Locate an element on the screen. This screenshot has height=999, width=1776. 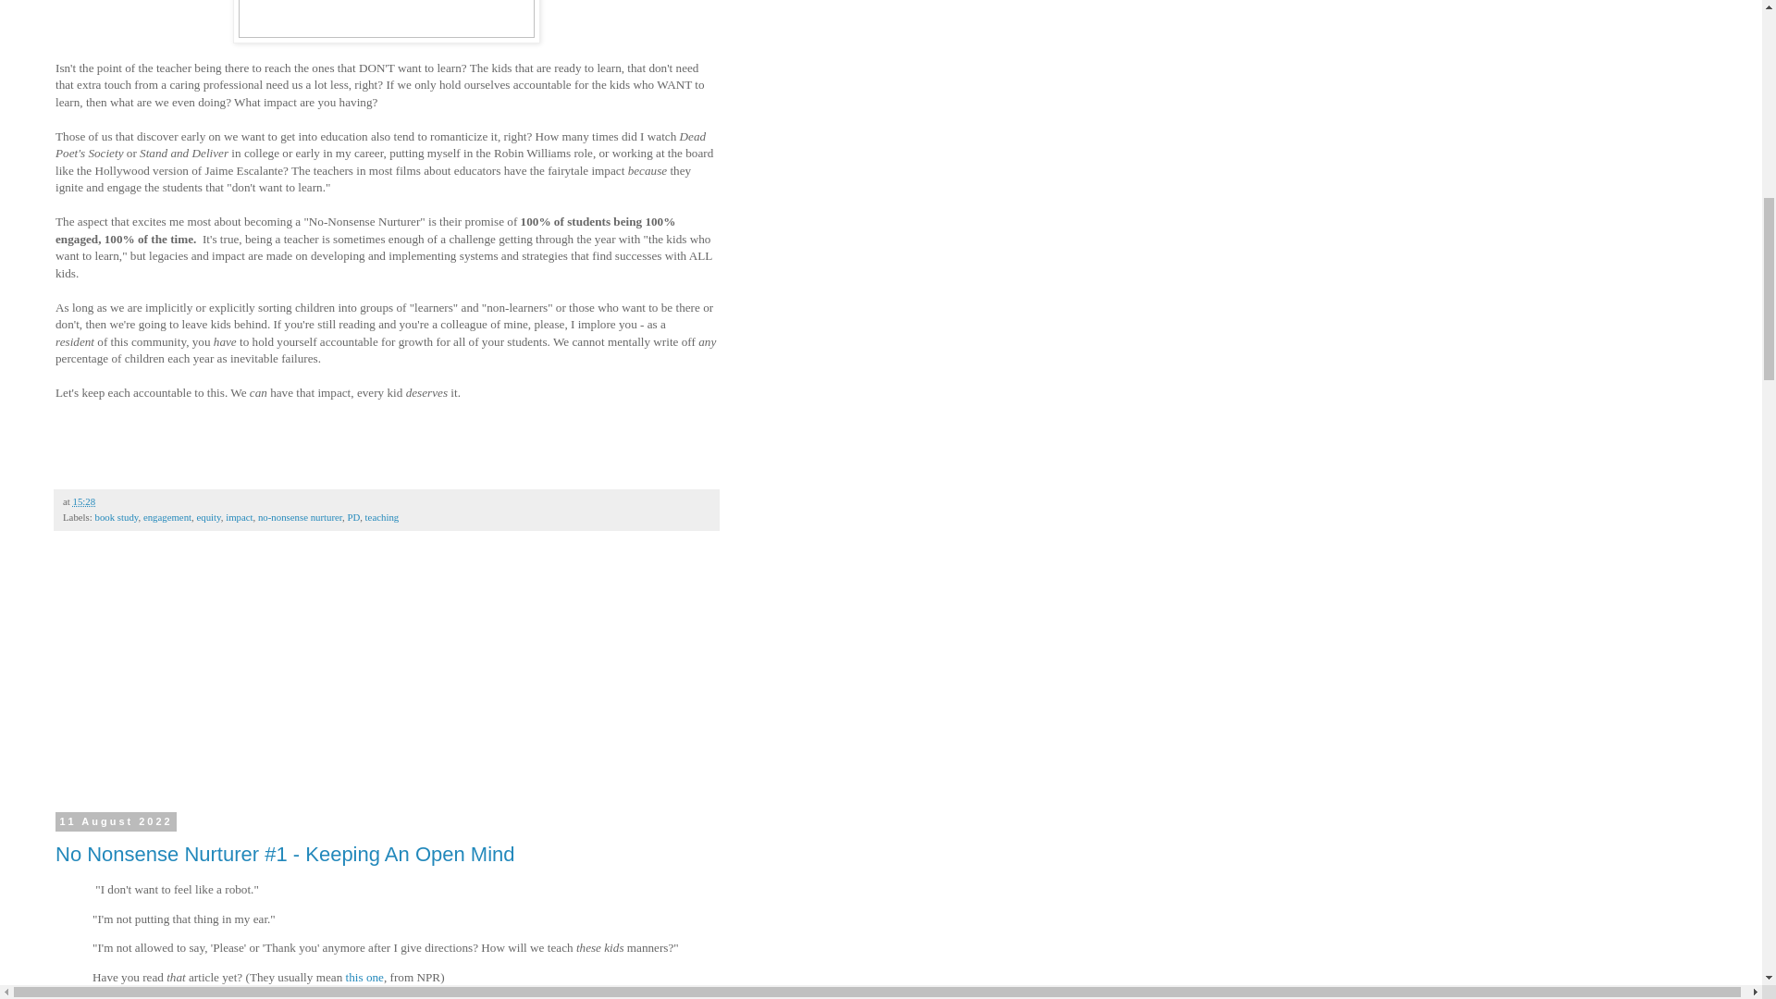
Advertisement is located at coordinates (194, 688).